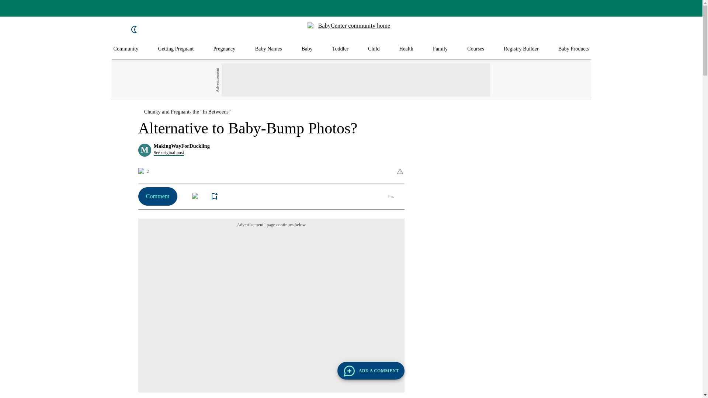 The width and height of the screenshot is (708, 398). What do you see at coordinates (406, 49) in the screenshot?
I see `Health` at bounding box center [406, 49].